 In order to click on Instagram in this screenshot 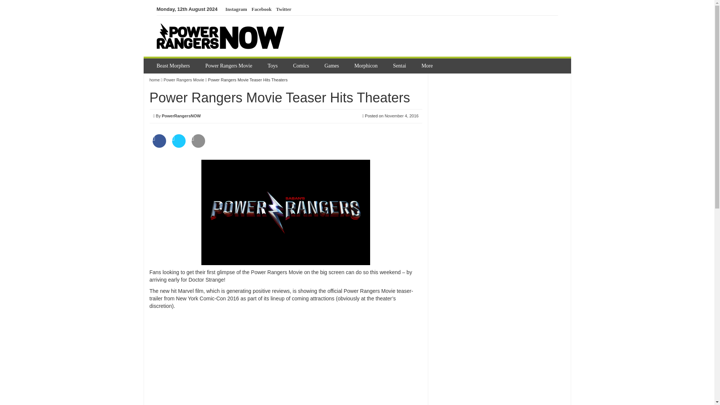, I will do `click(236, 9)`.